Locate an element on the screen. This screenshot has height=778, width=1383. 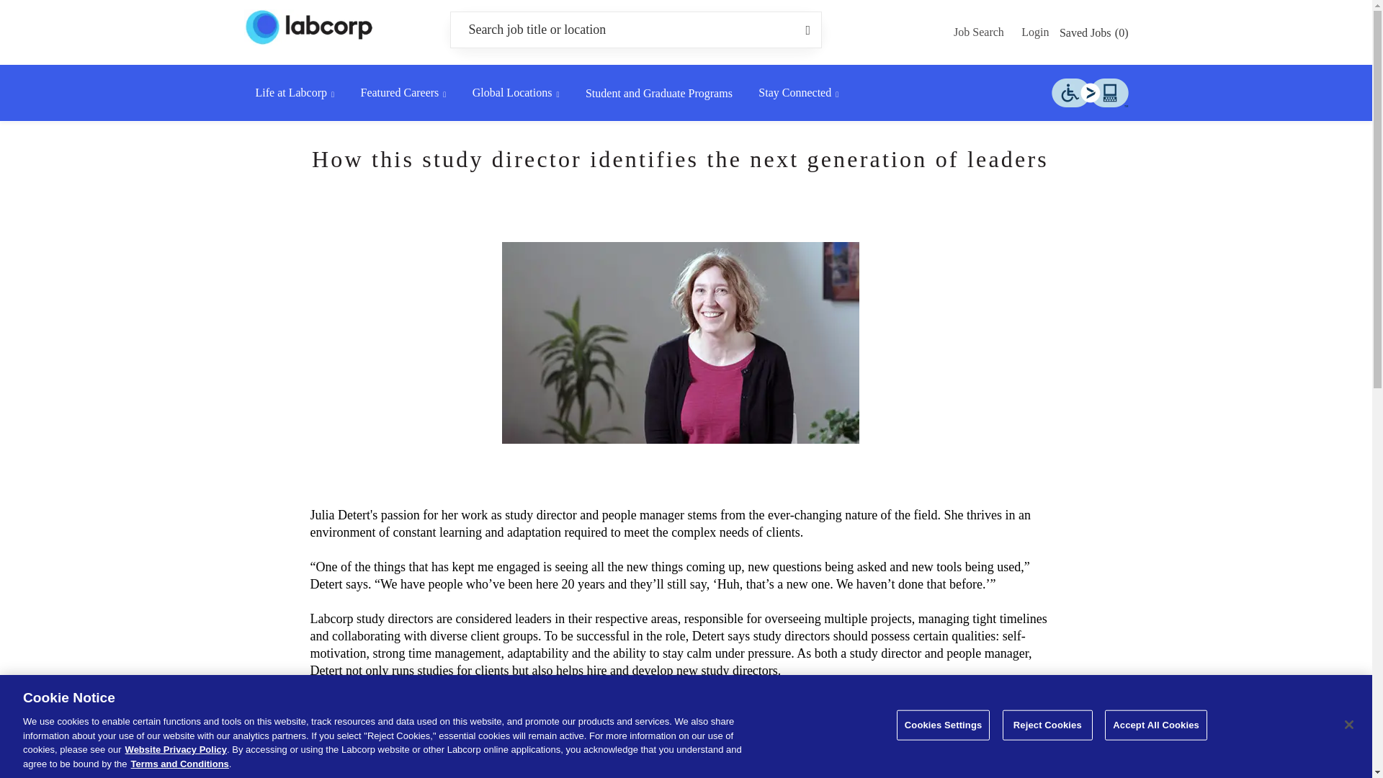
Job Search is located at coordinates (978, 32).